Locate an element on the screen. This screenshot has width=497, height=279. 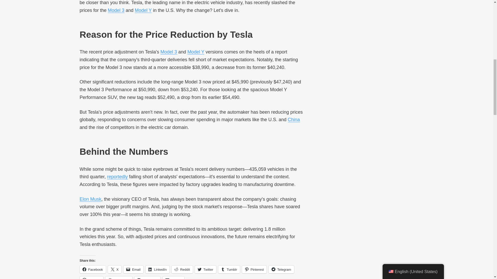
Click to email a link to a friend is located at coordinates (133, 269).